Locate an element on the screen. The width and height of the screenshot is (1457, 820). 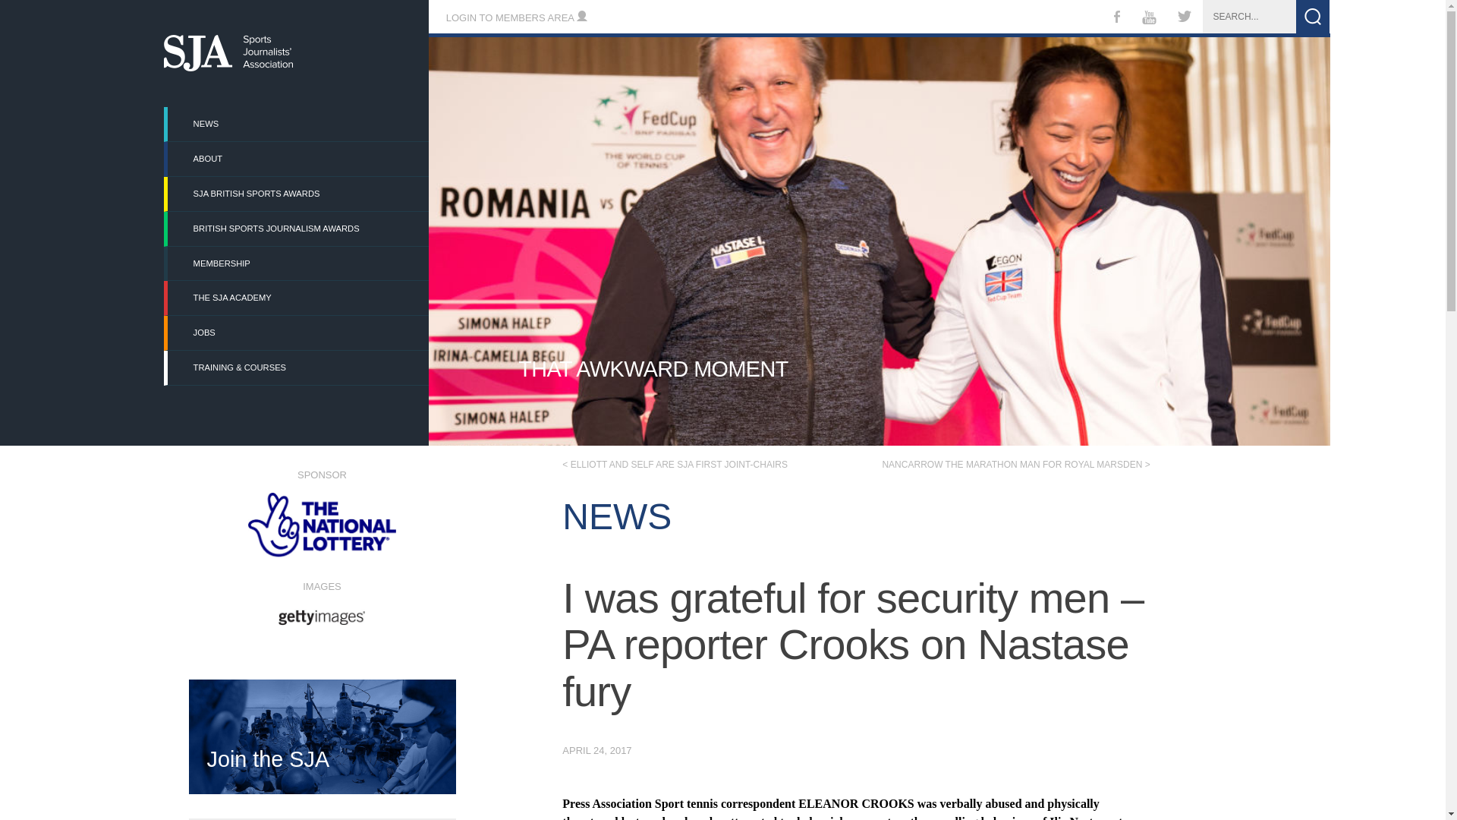
Login to Members Area is located at coordinates (516, 18).